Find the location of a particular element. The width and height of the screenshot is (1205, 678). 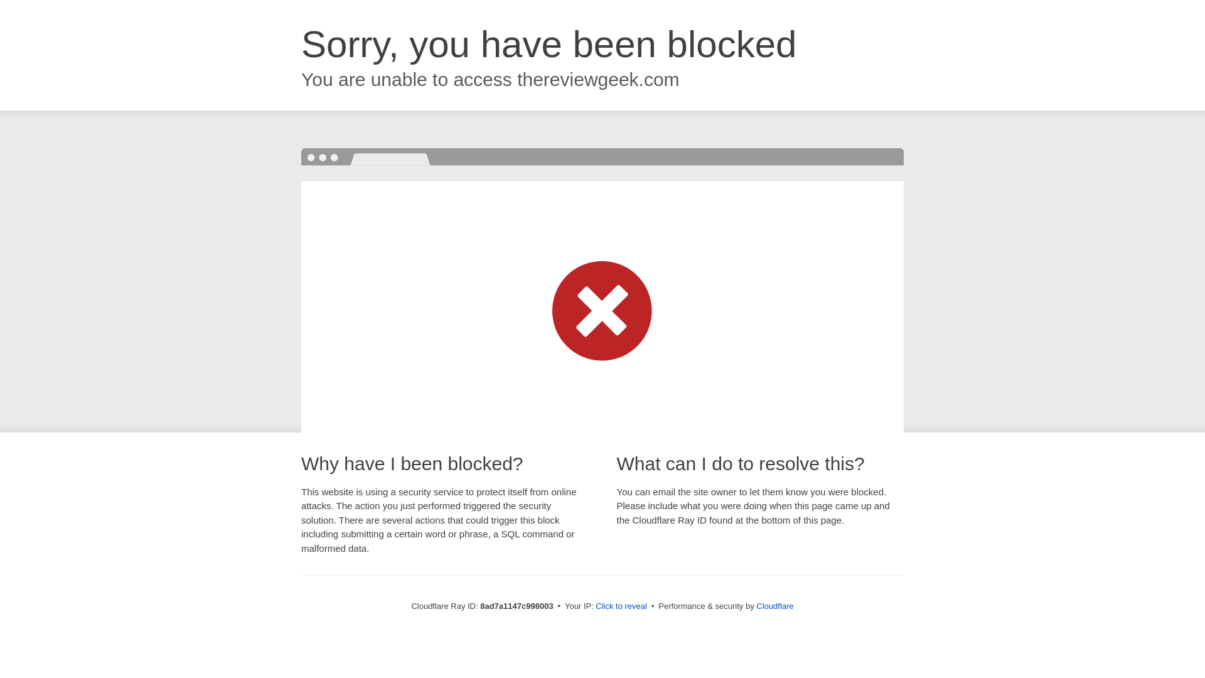

Cloudflare is located at coordinates (774, 606).